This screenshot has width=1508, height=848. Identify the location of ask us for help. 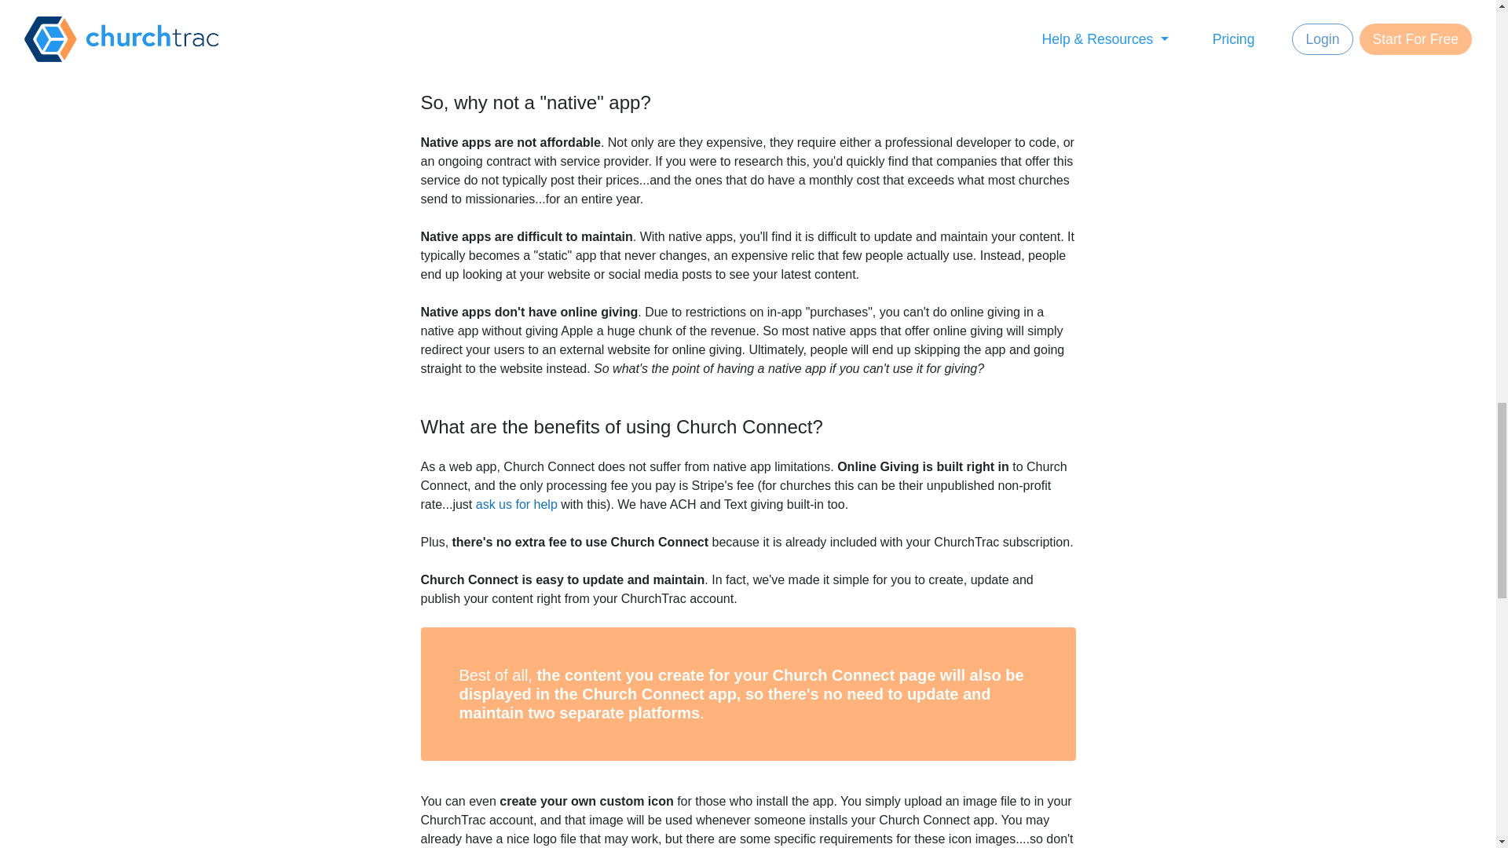
(517, 504).